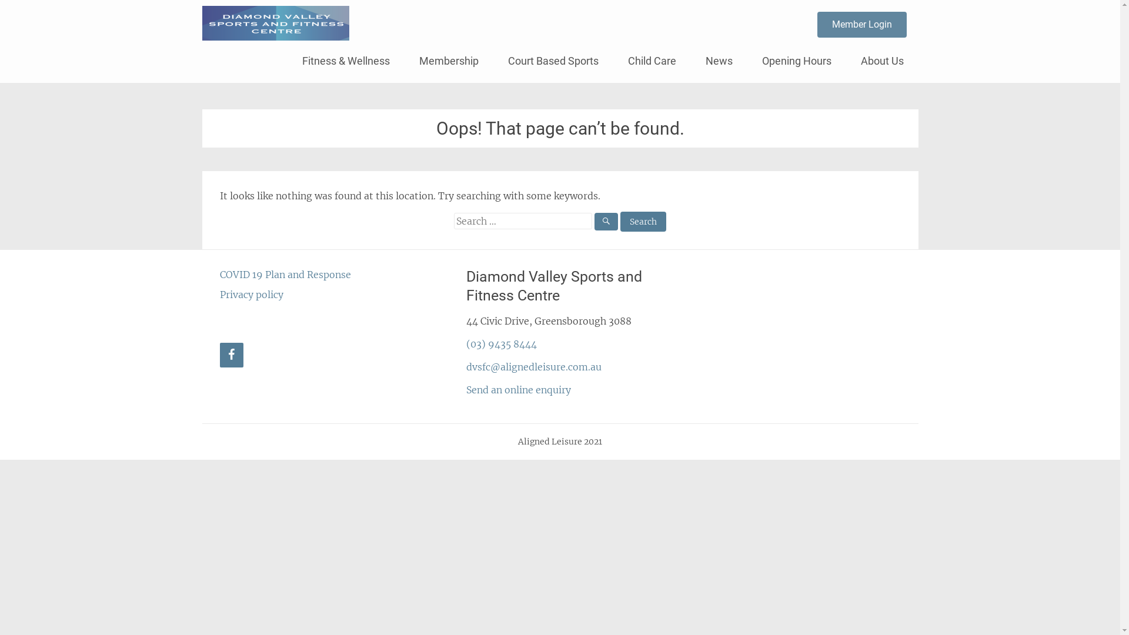  Describe the element at coordinates (560, 21) in the screenshot. I see `Diamond Valley Sports and Fitness Centre` at that location.